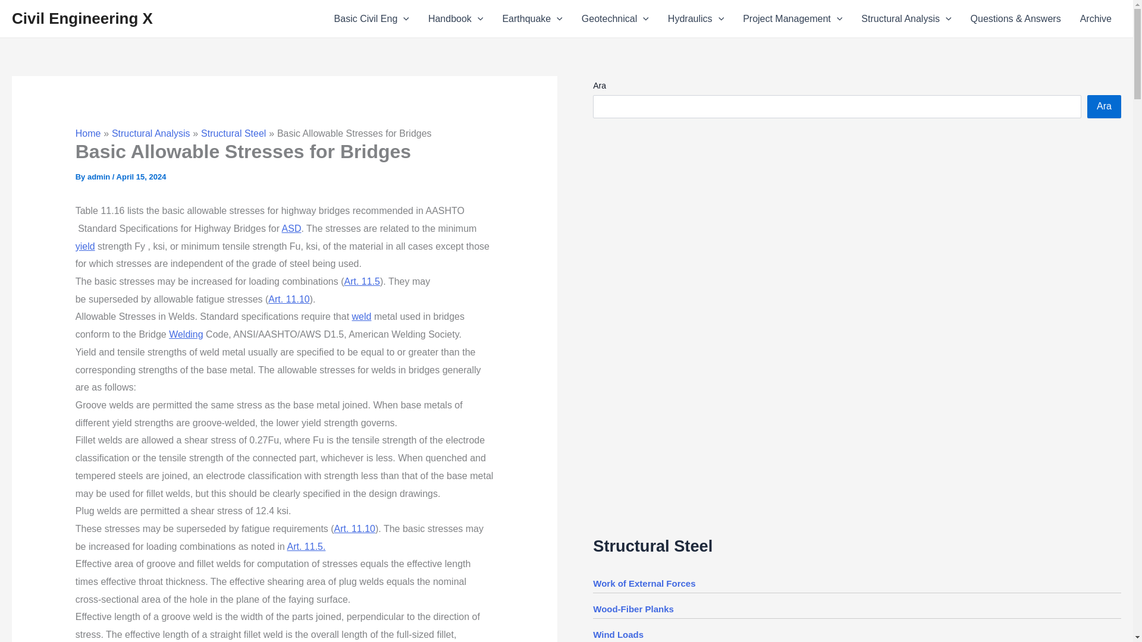 Image resolution: width=1142 pixels, height=642 pixels. I want to click on yield, so click(84, 246).